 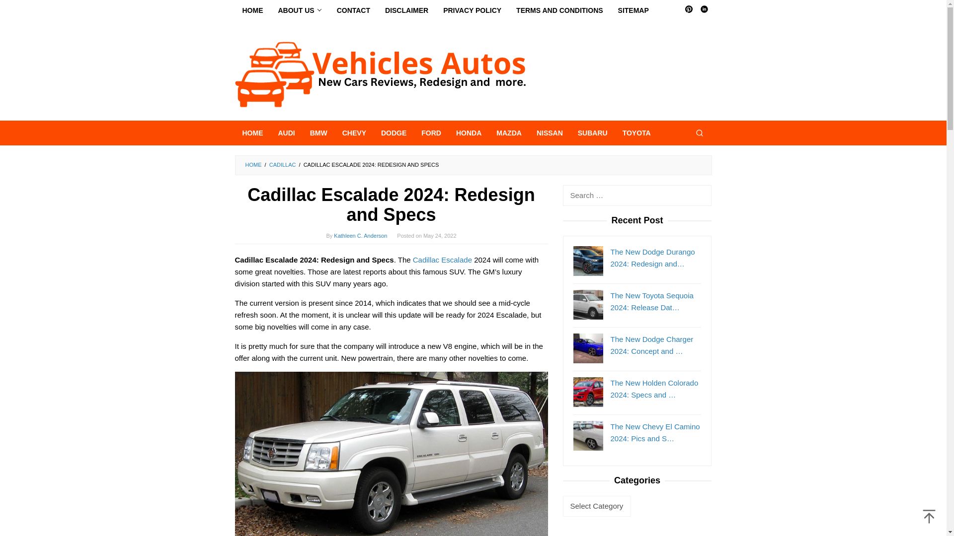 What do you see at coordinates (406, 10) in the screenshot?
I see `DISCLAIMER` at bounding box center [406, 10].